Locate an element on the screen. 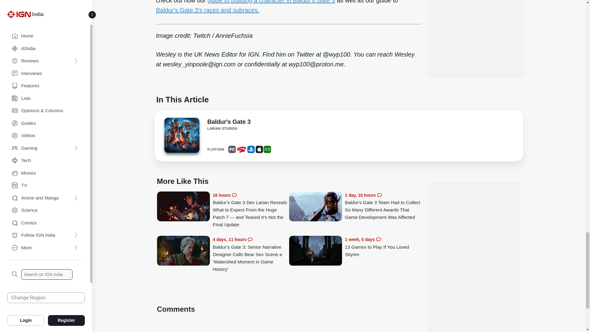  Baldur's Gate 3 is located at coordinates (181, 137).